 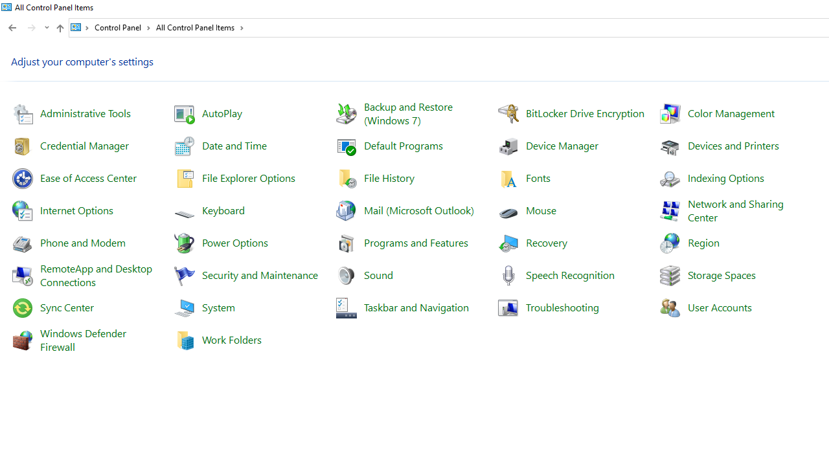 I want to click on Fonts, so click(x=538, y=177).